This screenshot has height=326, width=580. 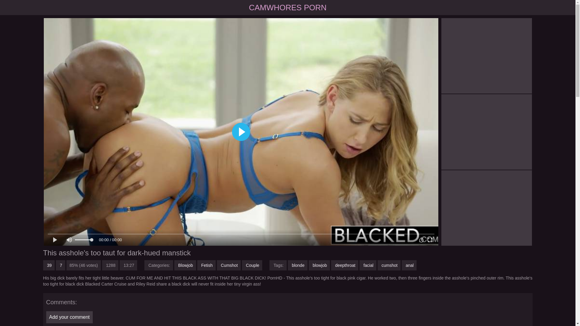 I want to click on CAMWHORES PORN, so click(x=288, y=7).